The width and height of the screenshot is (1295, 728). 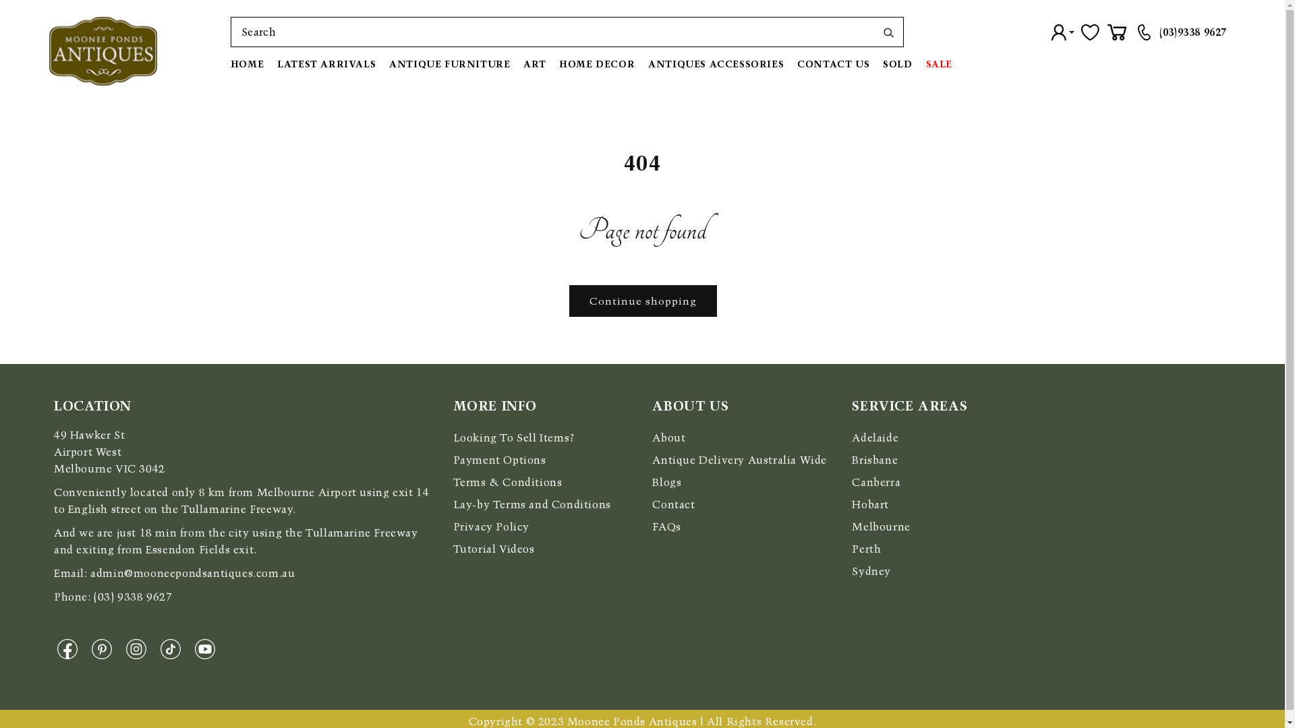 What do you see at coordinates (666, 483) in the screenshot?
I see `Blogs` at bounding box center [666, 483].